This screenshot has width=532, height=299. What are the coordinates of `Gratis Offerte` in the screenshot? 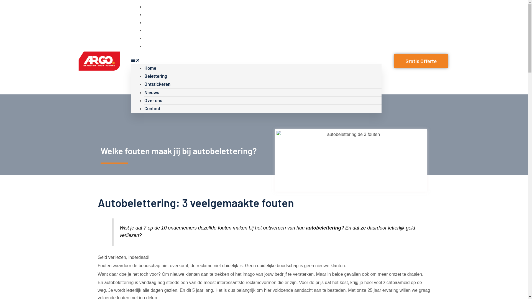 It's located at (421, 61).